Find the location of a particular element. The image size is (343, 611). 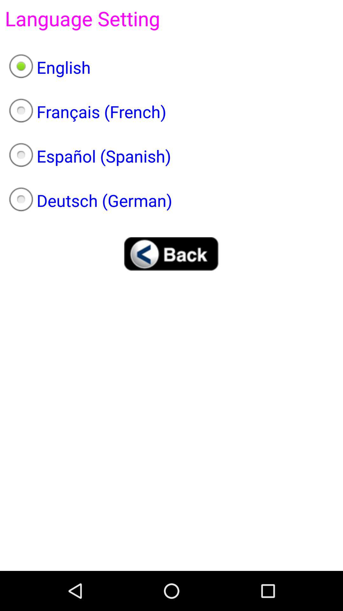

jump until deutsch (german) icon is located at coordinates (171, 200).